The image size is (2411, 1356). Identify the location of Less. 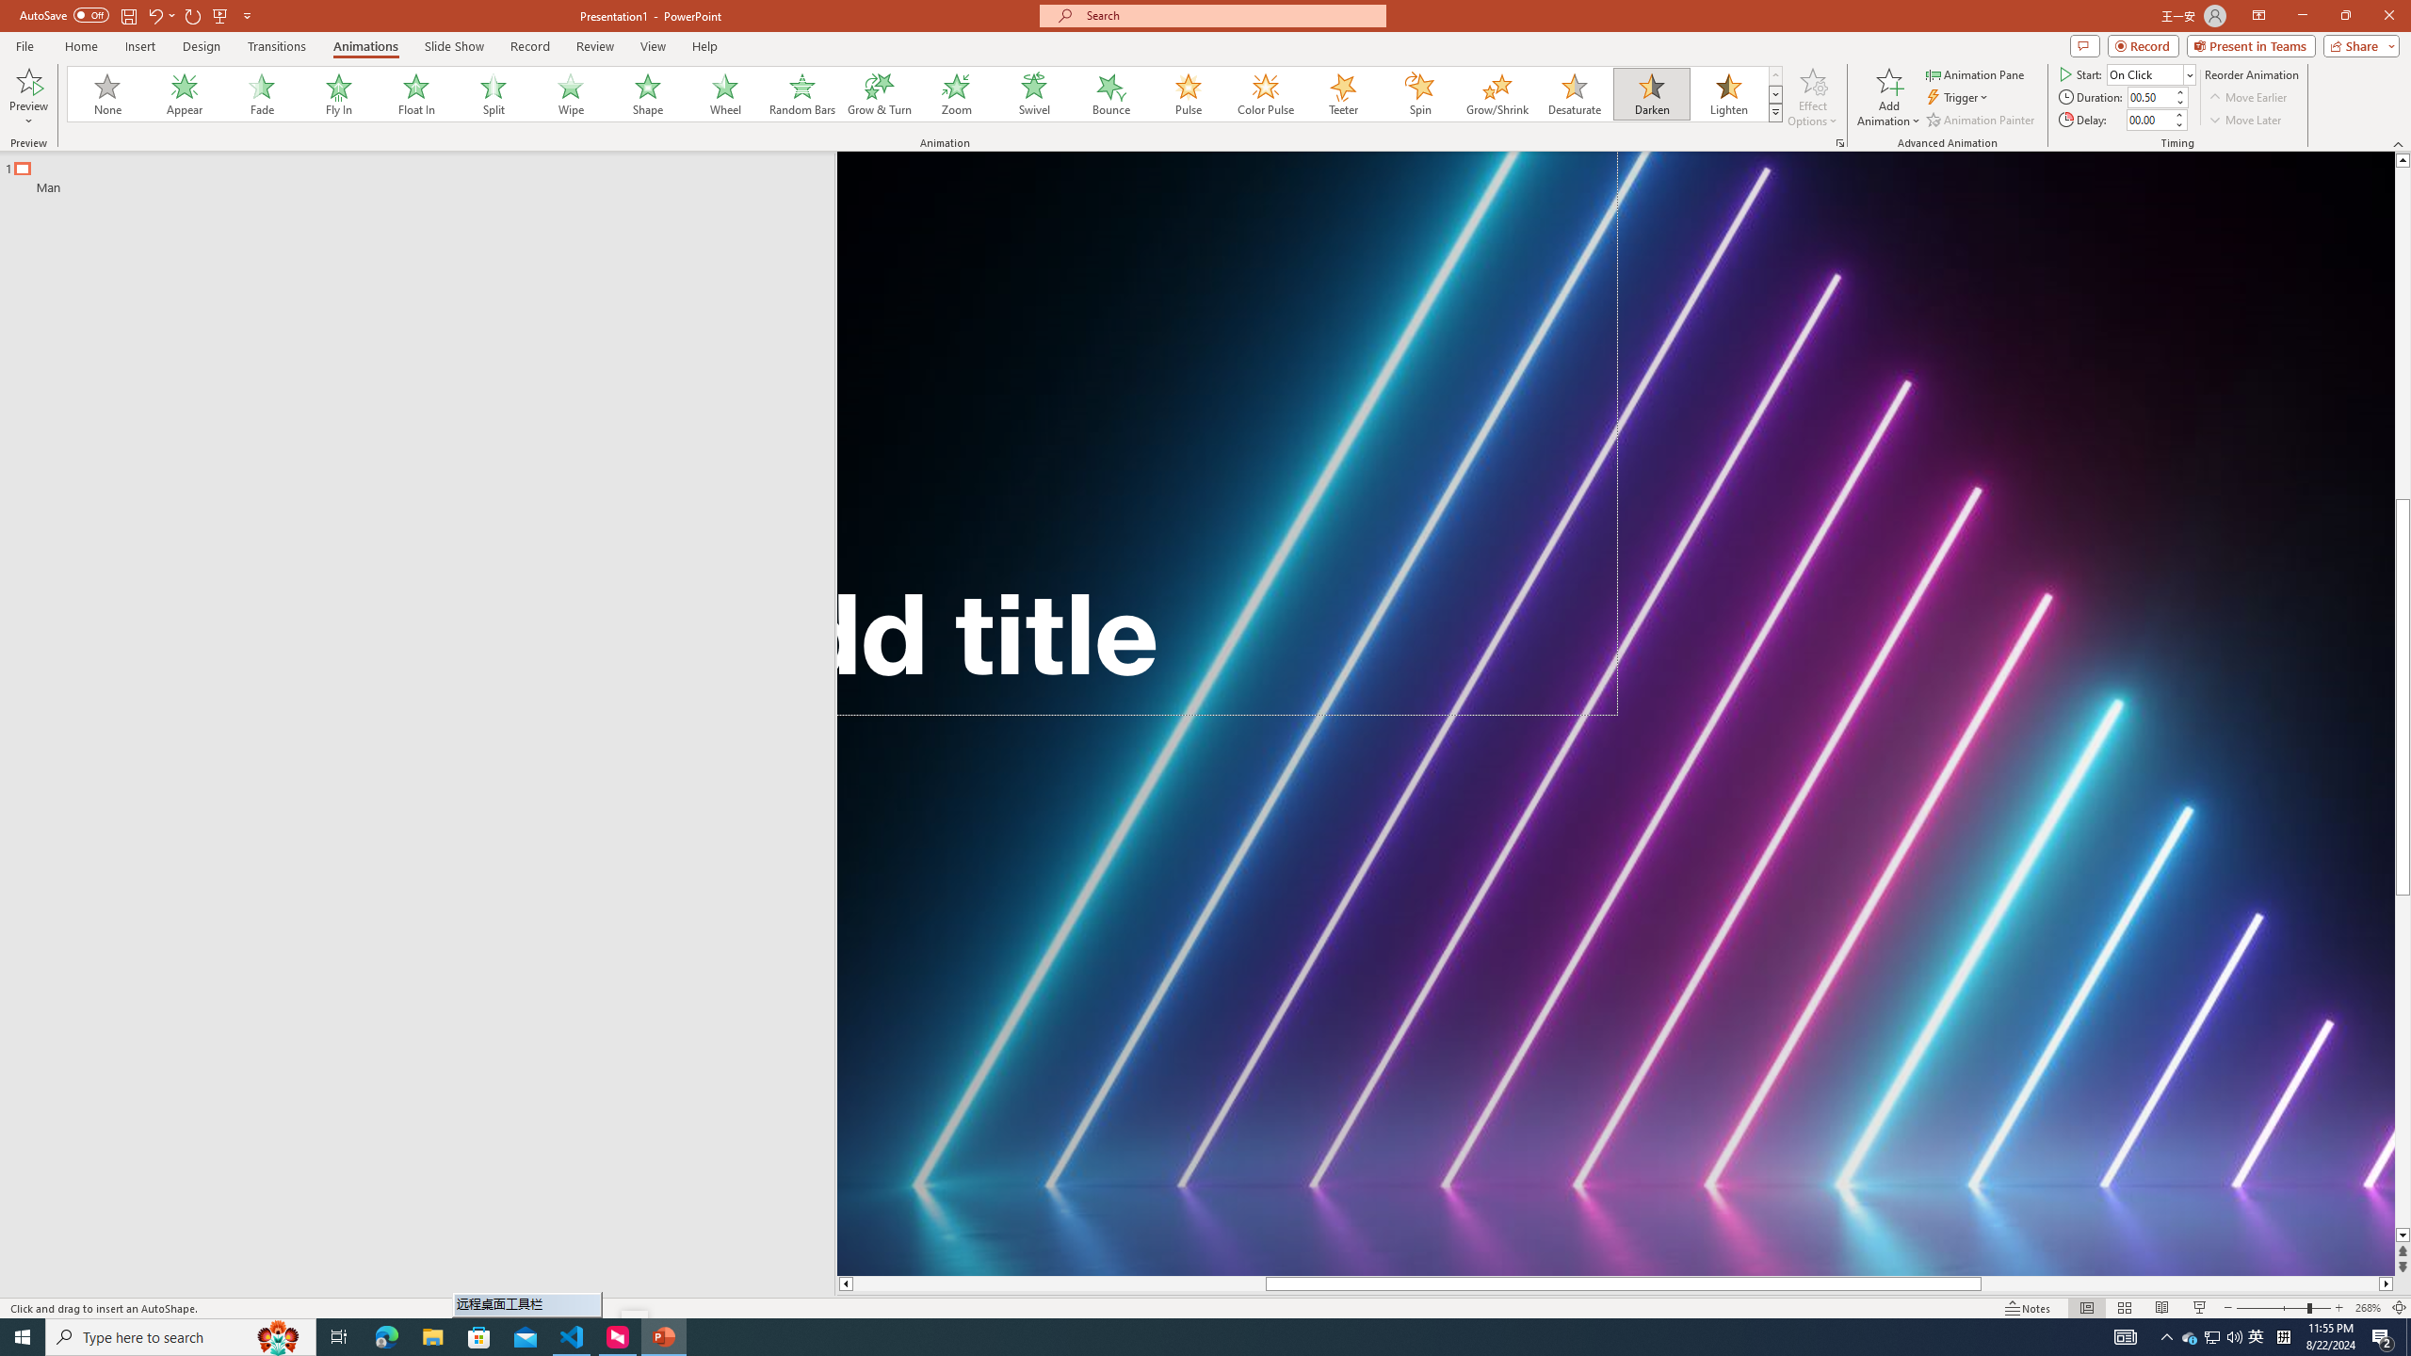
(2177, 124).